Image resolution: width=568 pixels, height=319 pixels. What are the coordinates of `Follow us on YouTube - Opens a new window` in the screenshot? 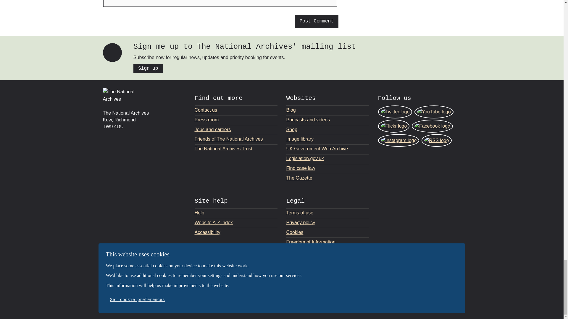 It's located at (434, 112).